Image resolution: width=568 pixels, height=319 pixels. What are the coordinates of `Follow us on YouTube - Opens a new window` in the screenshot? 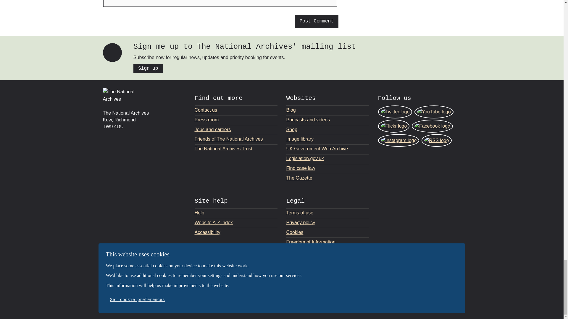 It's located at (434, 112).